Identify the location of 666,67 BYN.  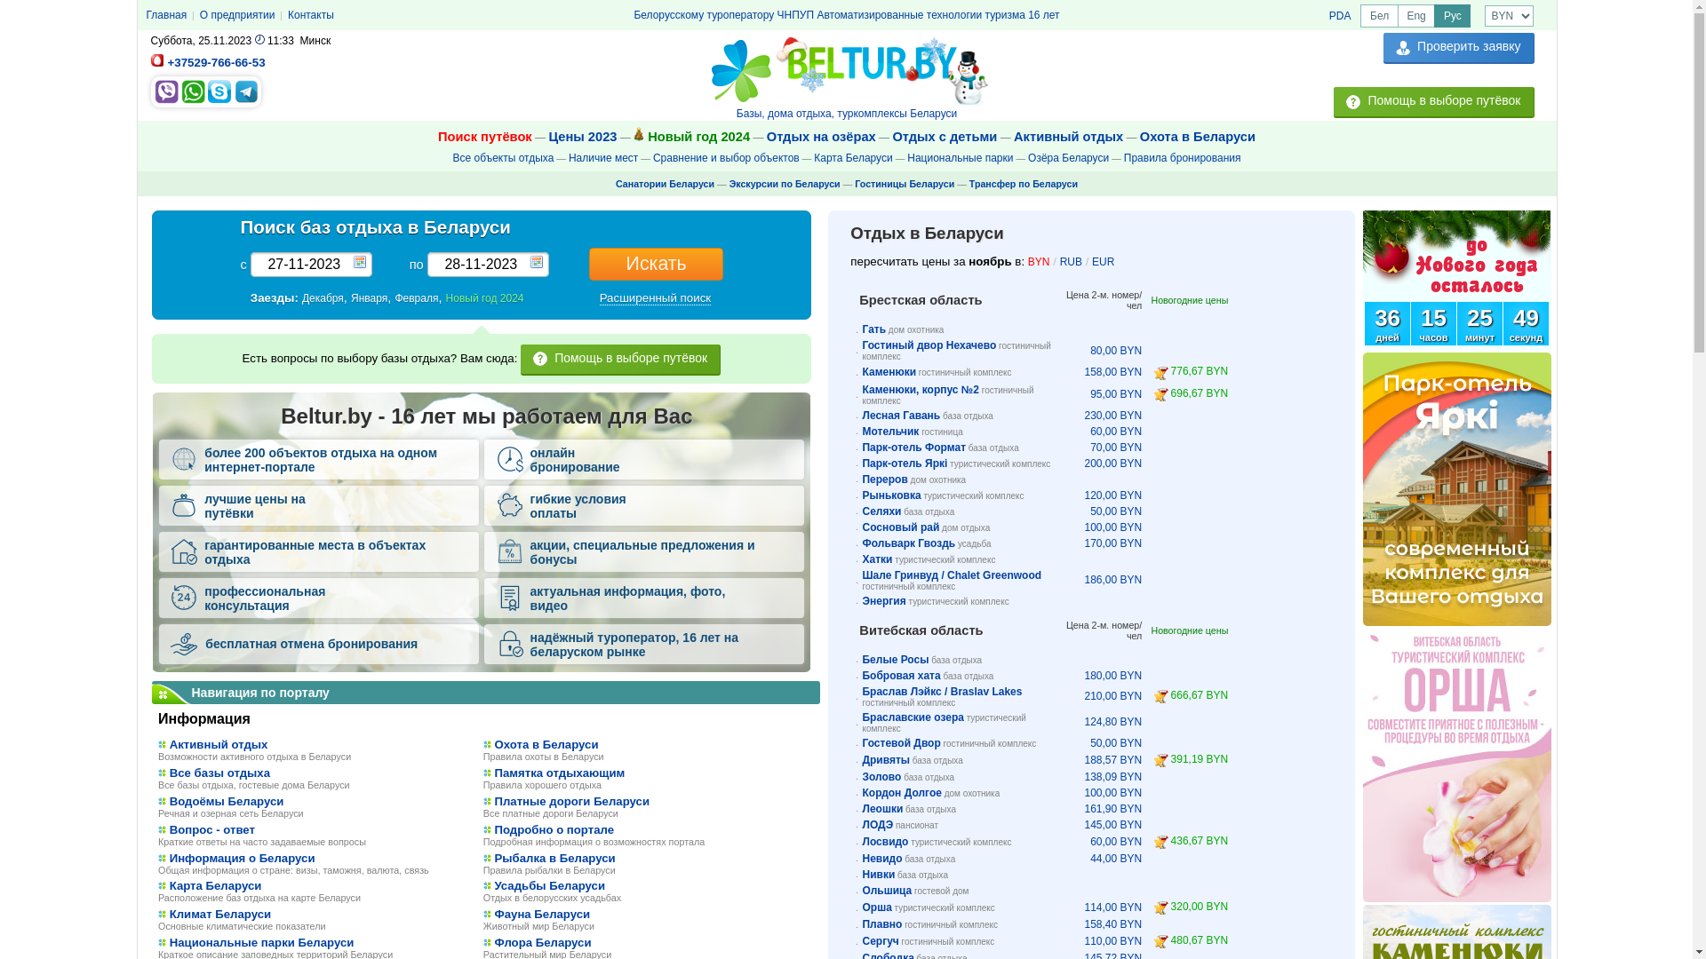
(1200, 695).